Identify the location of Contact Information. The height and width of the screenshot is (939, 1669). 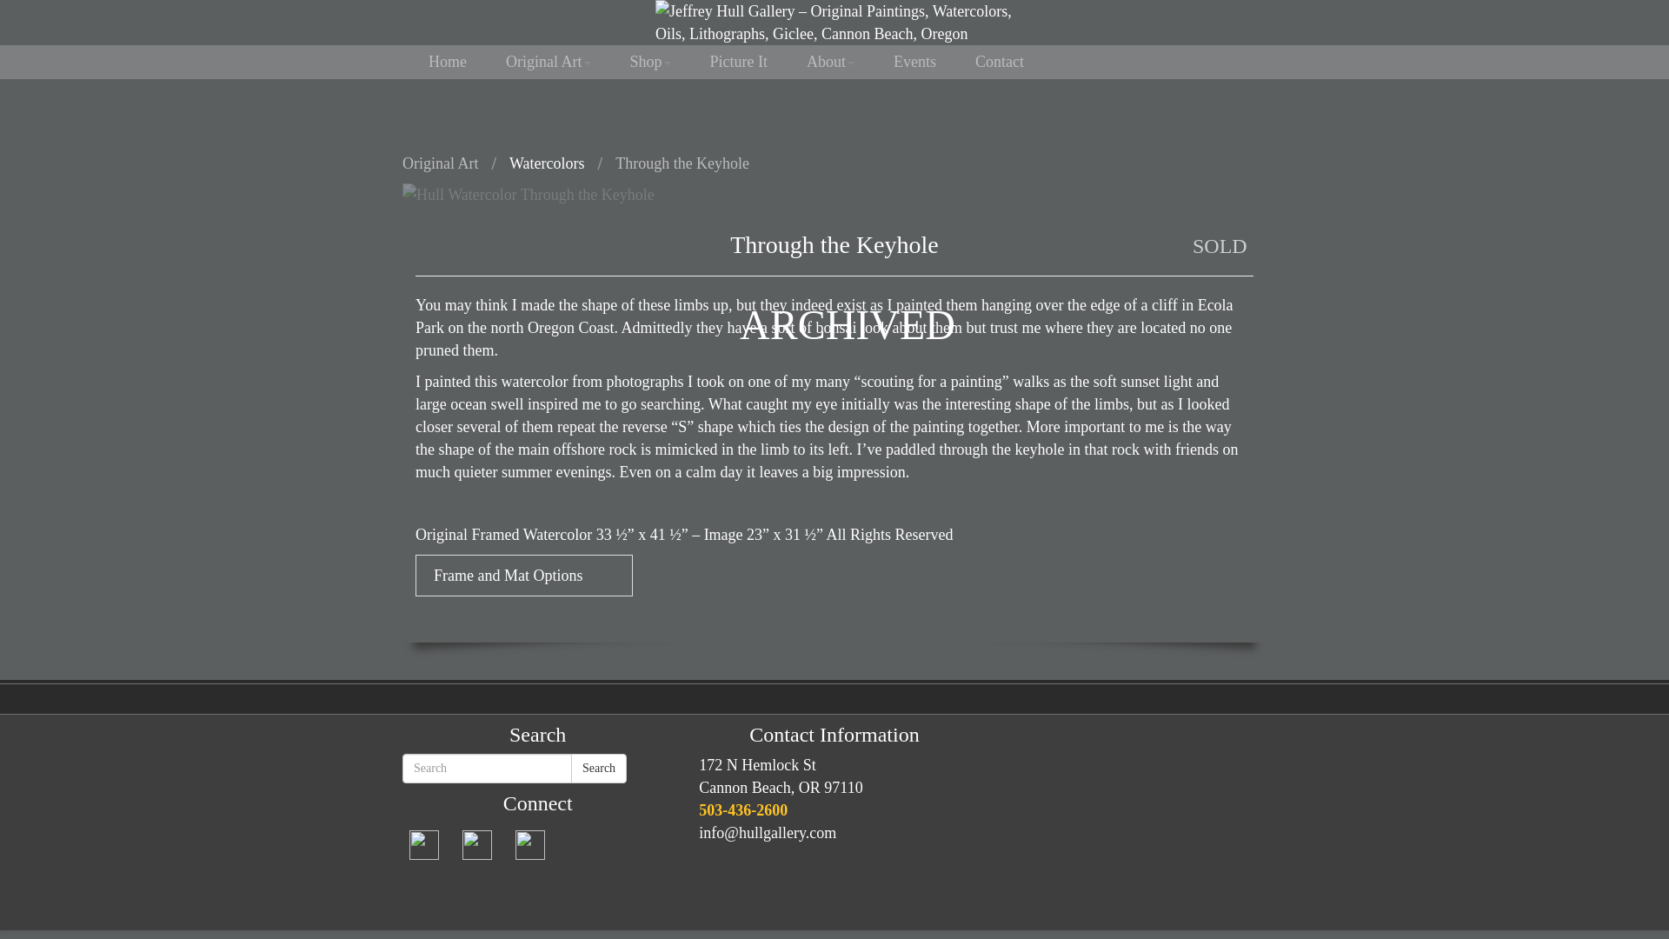
(739, 61).